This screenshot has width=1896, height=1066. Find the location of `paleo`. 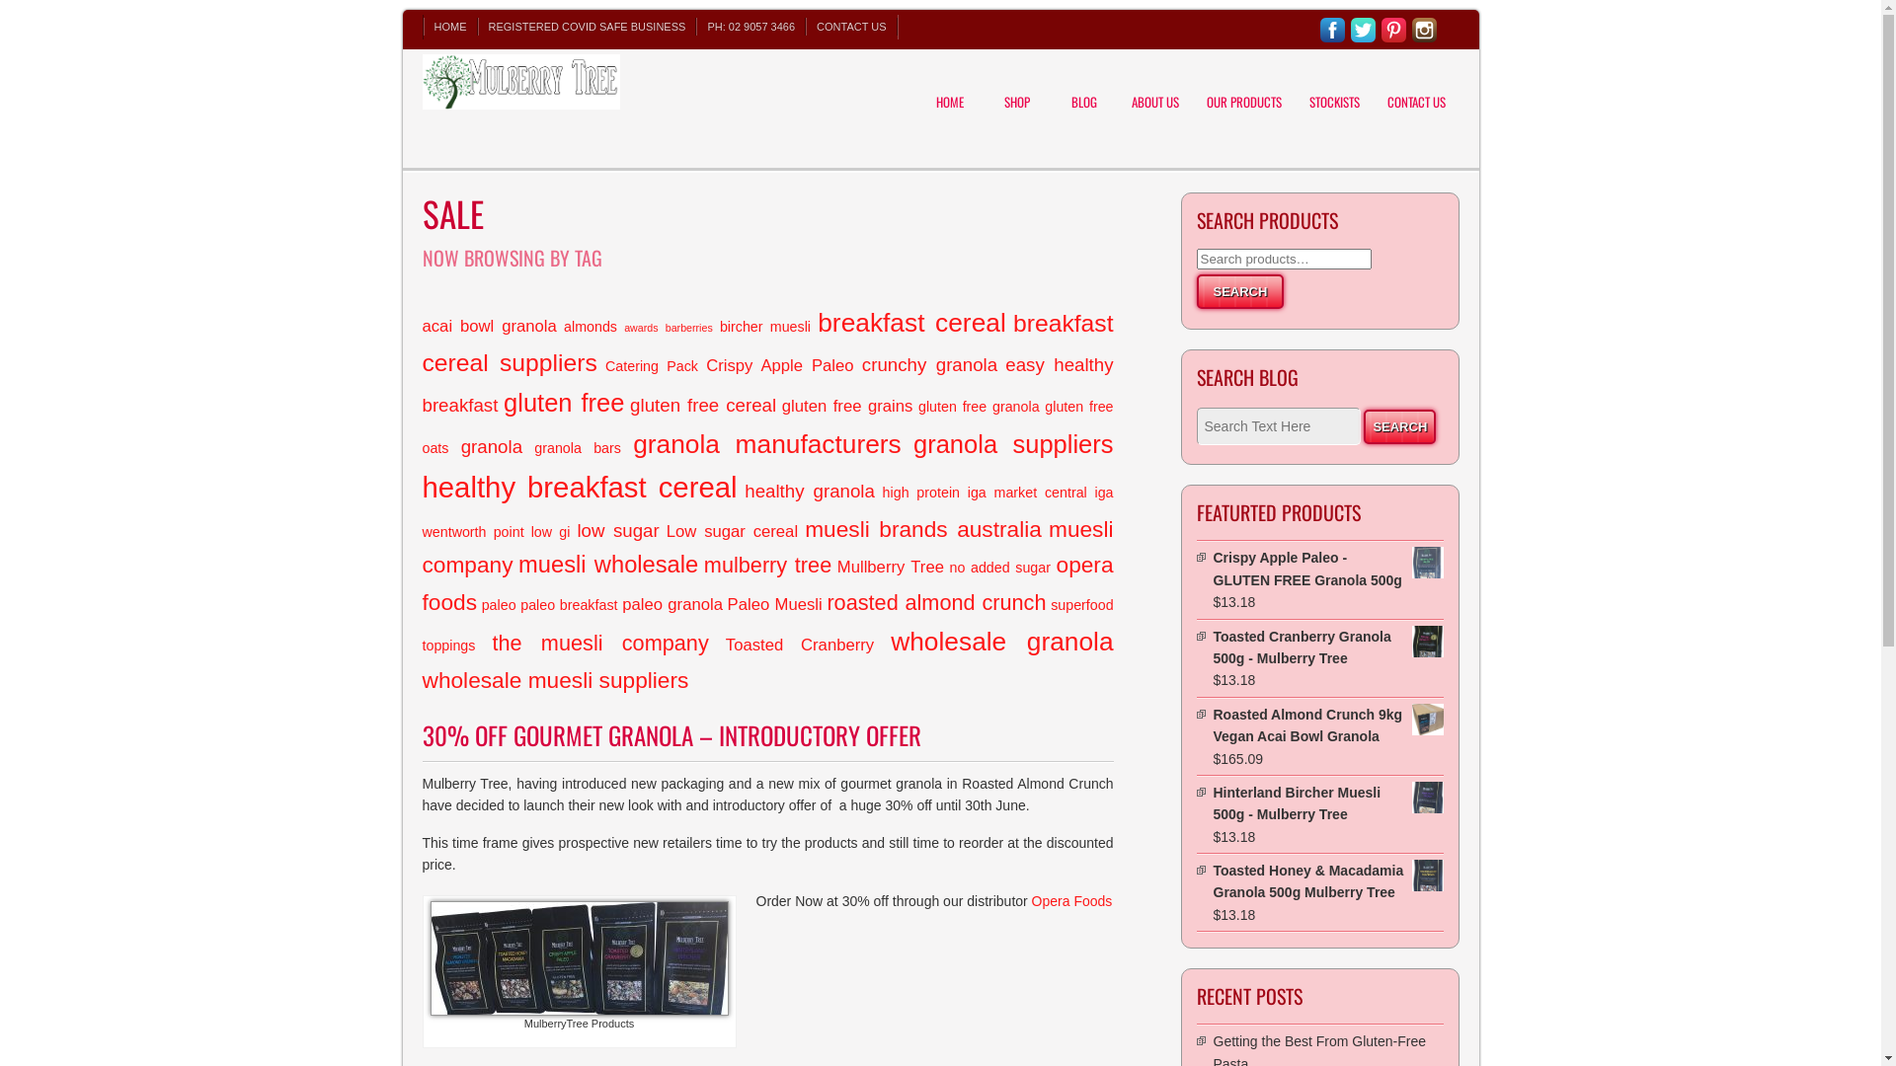

paleo is located at coordinates (500, 605).